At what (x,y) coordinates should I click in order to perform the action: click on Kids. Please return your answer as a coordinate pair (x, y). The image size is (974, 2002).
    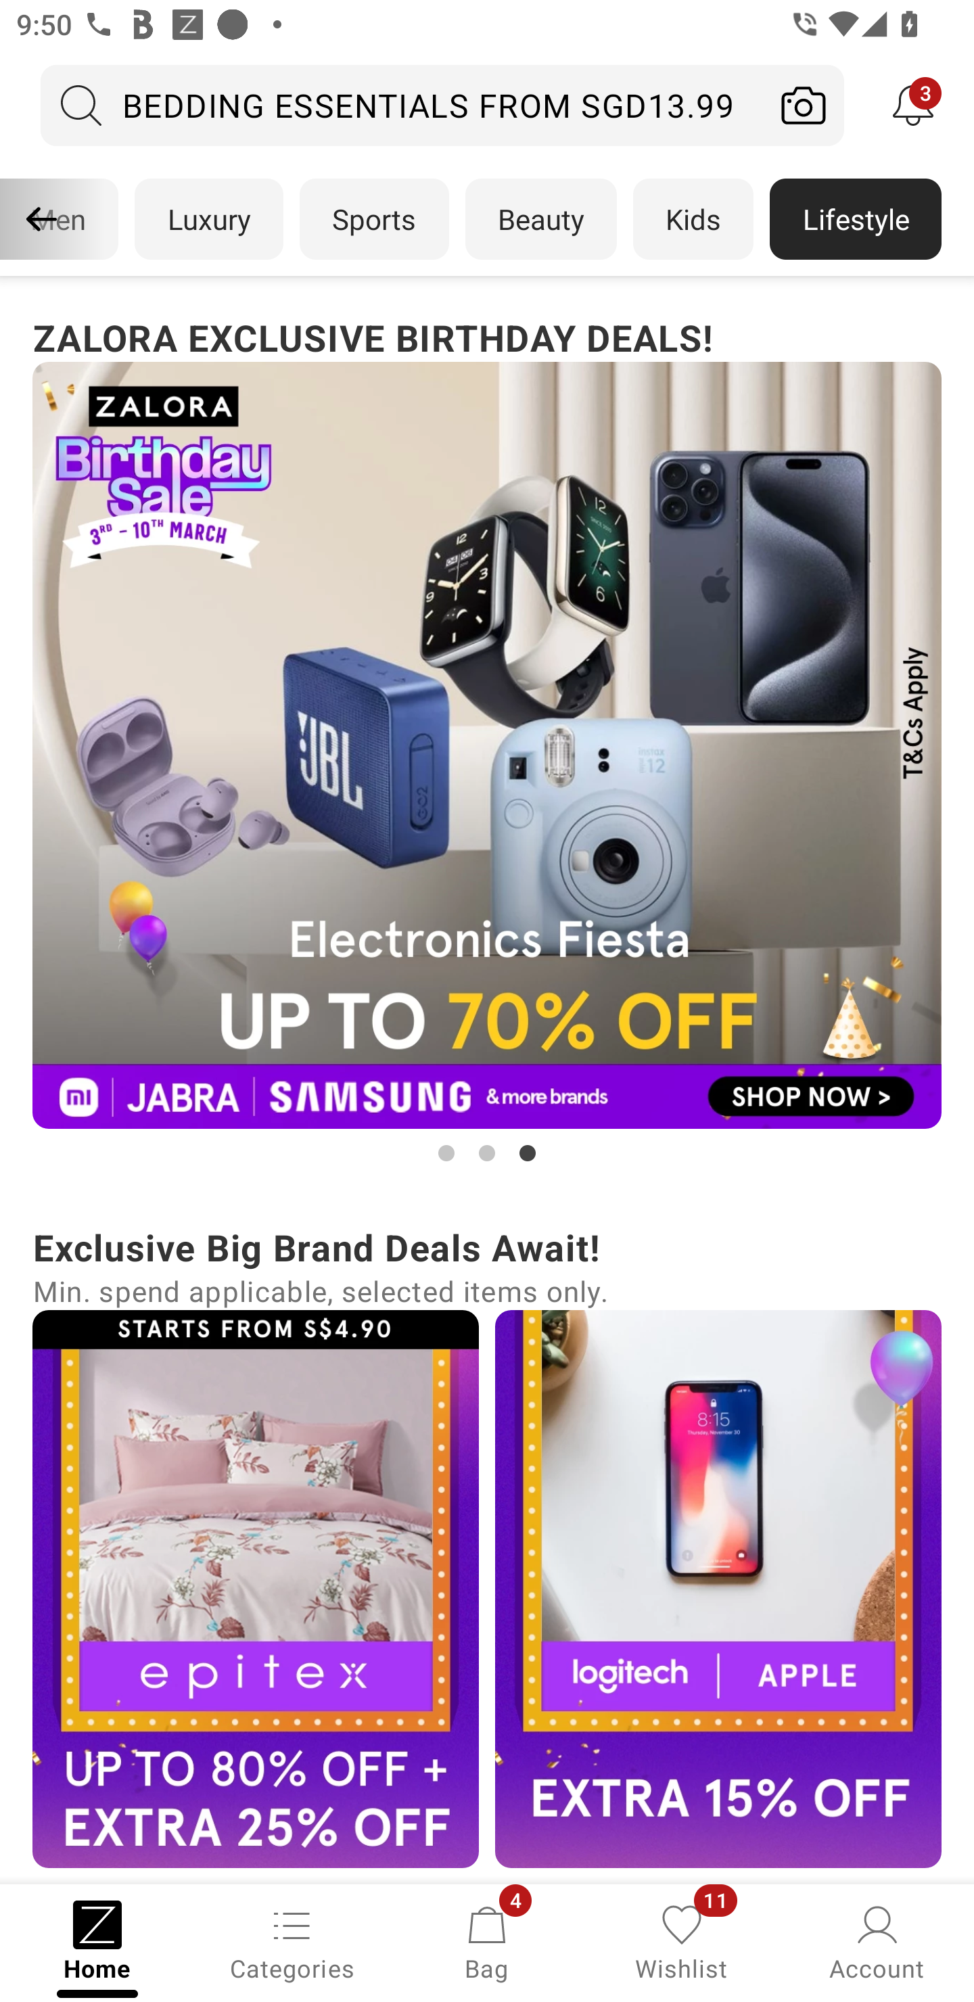
    Looking at the image, I should click on (693, 219).